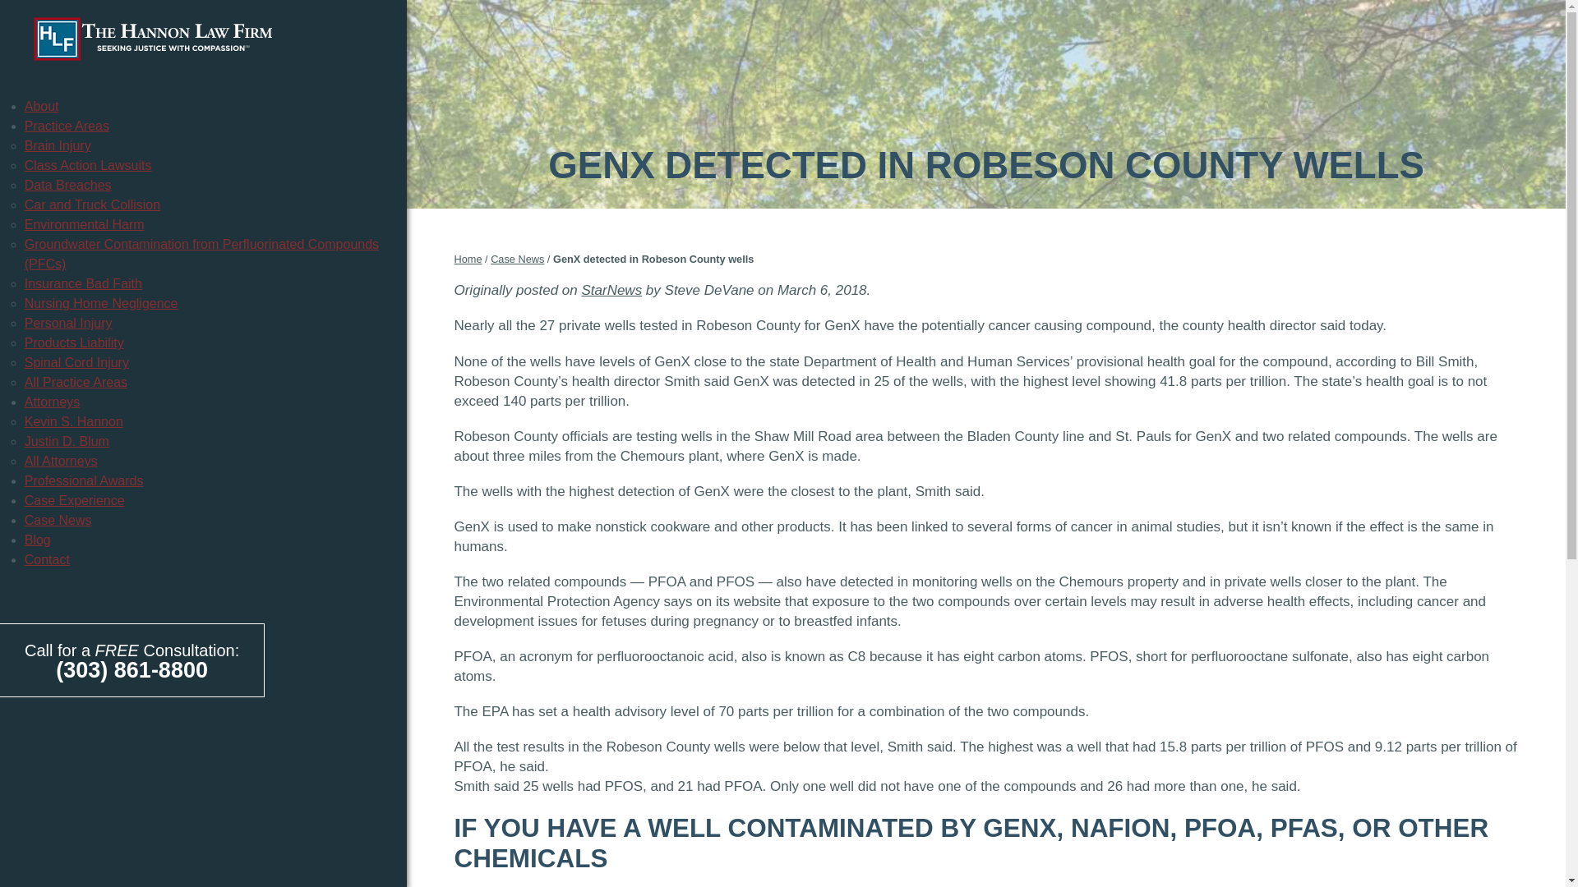 This screenshot has width=1578, height=887. Describe the element at coordinates (67, 442) in the screenshot. I see `Justin D. Blum` at that location.